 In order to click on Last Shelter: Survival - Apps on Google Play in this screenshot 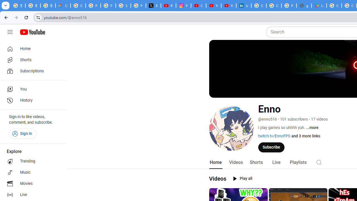, I will do `click(319, 6)`.